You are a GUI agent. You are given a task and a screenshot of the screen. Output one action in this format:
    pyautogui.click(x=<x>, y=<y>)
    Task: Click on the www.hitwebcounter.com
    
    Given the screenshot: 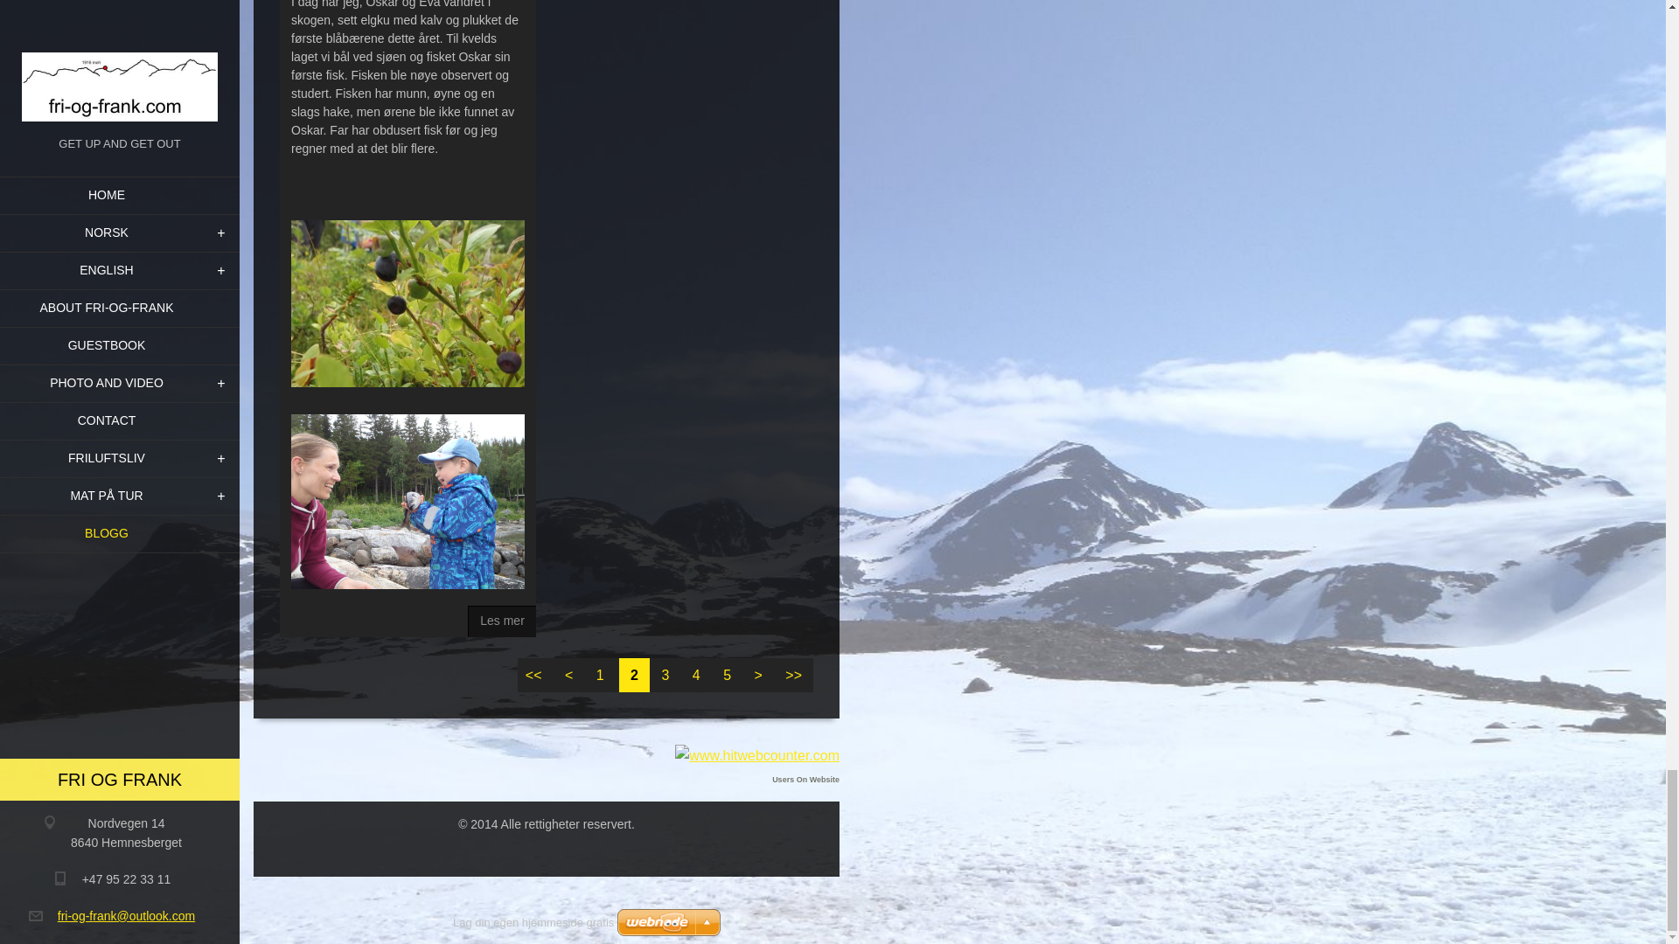 What is the action you would take?
    pyautogui.click(x=757, y=755)
    